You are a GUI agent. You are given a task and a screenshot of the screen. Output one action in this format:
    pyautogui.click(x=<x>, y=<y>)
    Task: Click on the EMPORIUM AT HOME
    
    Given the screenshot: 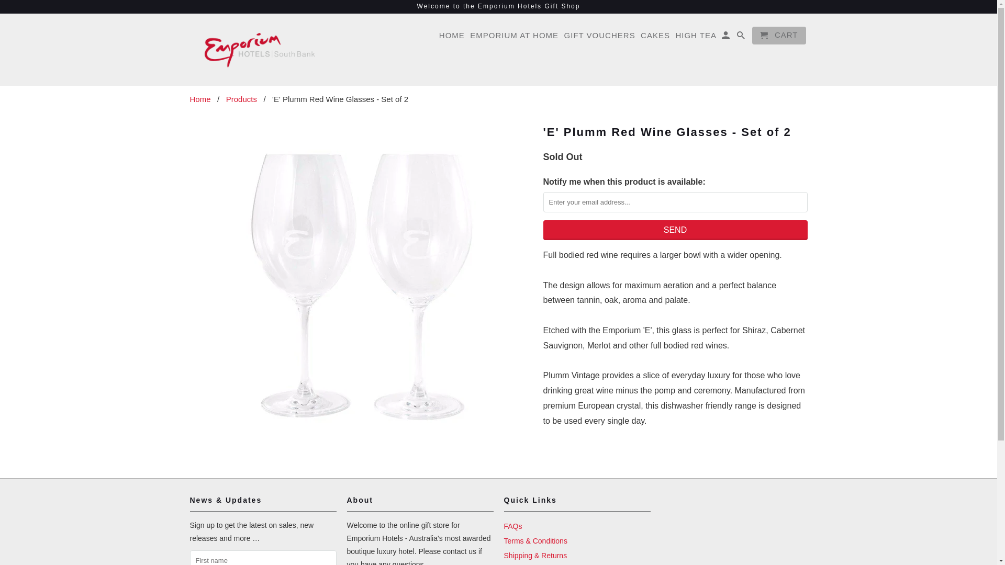 What is the action you would take?
    pyautogui.click(x=514, y=38)
    